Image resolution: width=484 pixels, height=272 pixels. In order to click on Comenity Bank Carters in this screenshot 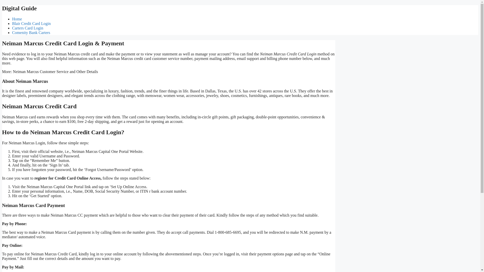, I will do `click(31, 32)`.